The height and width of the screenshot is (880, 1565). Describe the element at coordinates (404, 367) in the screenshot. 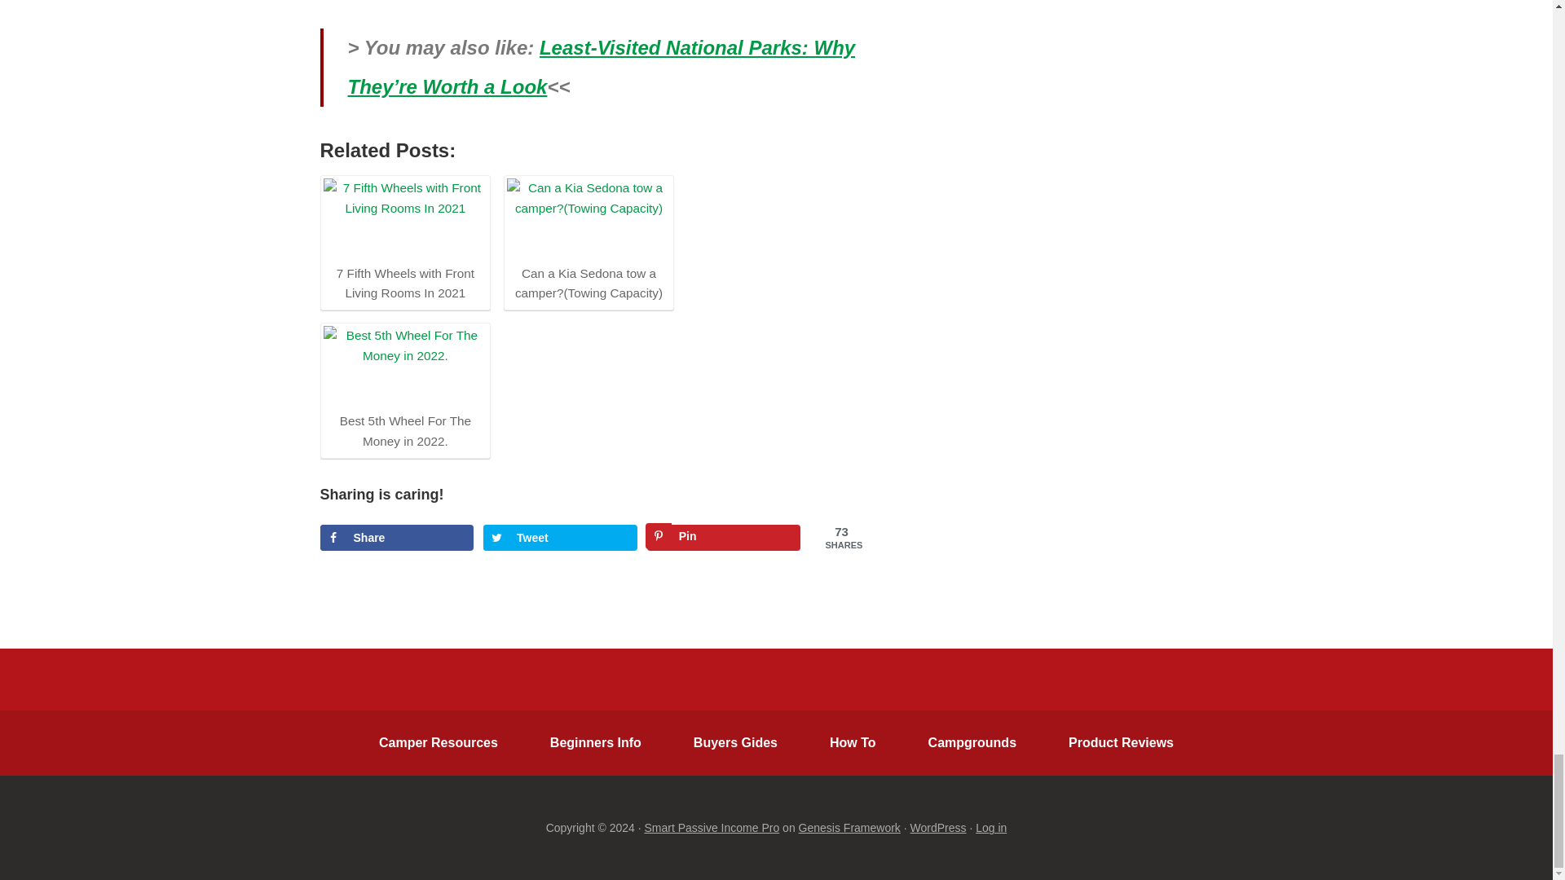

I see `Best 5th Wheel For The Money in 2022.` at that location.